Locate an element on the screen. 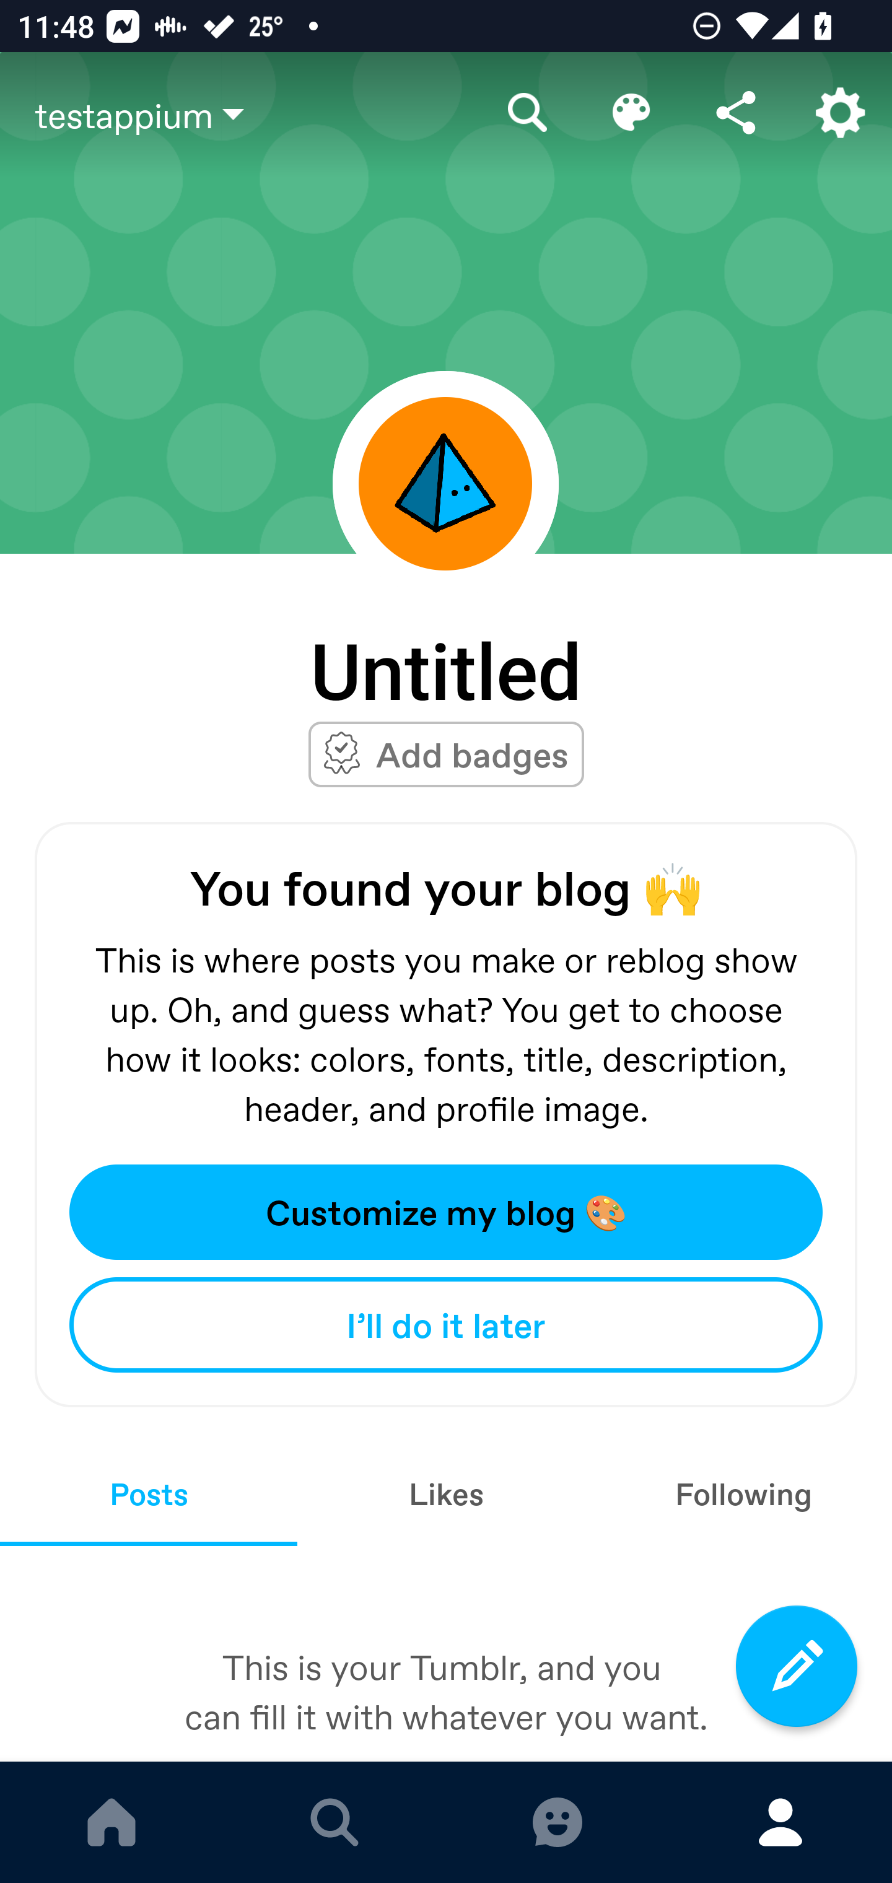  I’ll do it later is located at coordinates (446, 1324).